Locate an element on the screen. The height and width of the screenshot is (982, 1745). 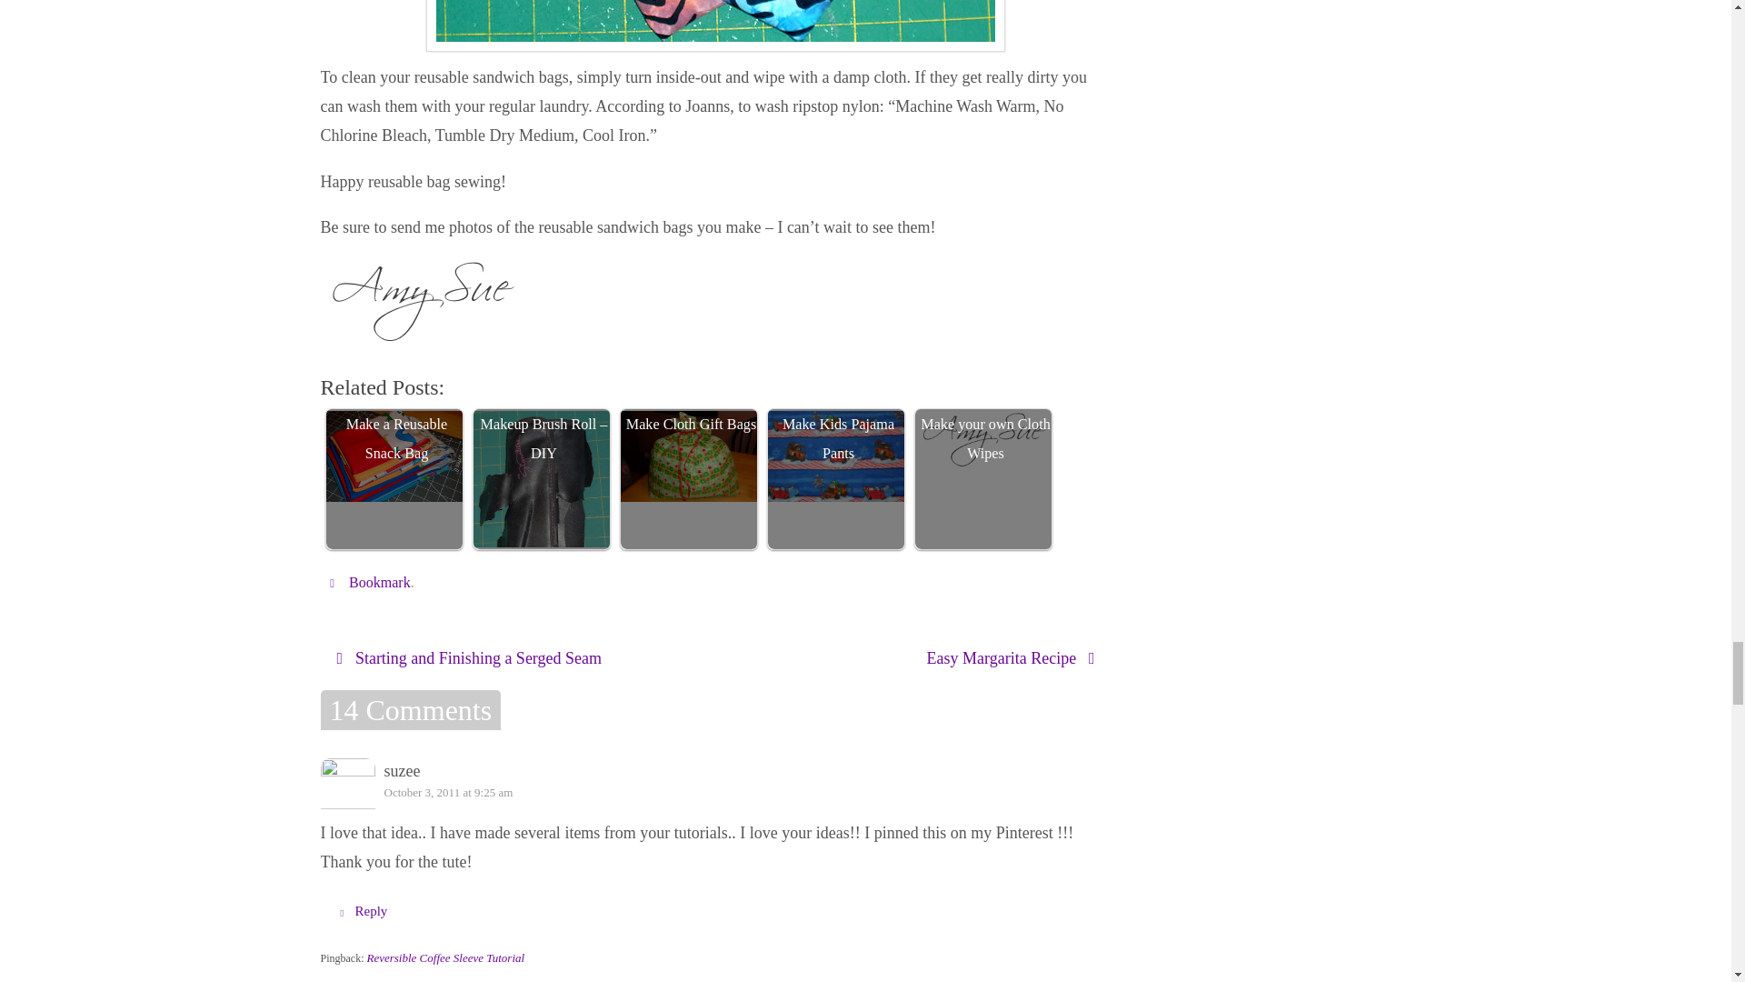
Permalink to Make a Reusable Sandwich Bag is located at coordinates (380, 582).